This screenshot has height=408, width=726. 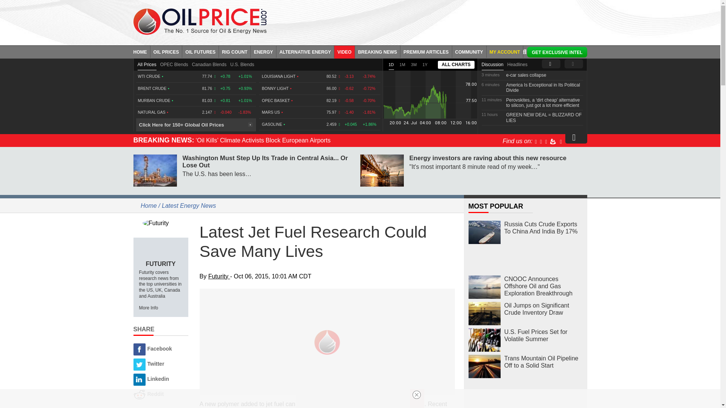 What do you see at coordinates (200, 51) in the screenshot?
I see `OIL FUTURES` at bounding box center [200, 51].